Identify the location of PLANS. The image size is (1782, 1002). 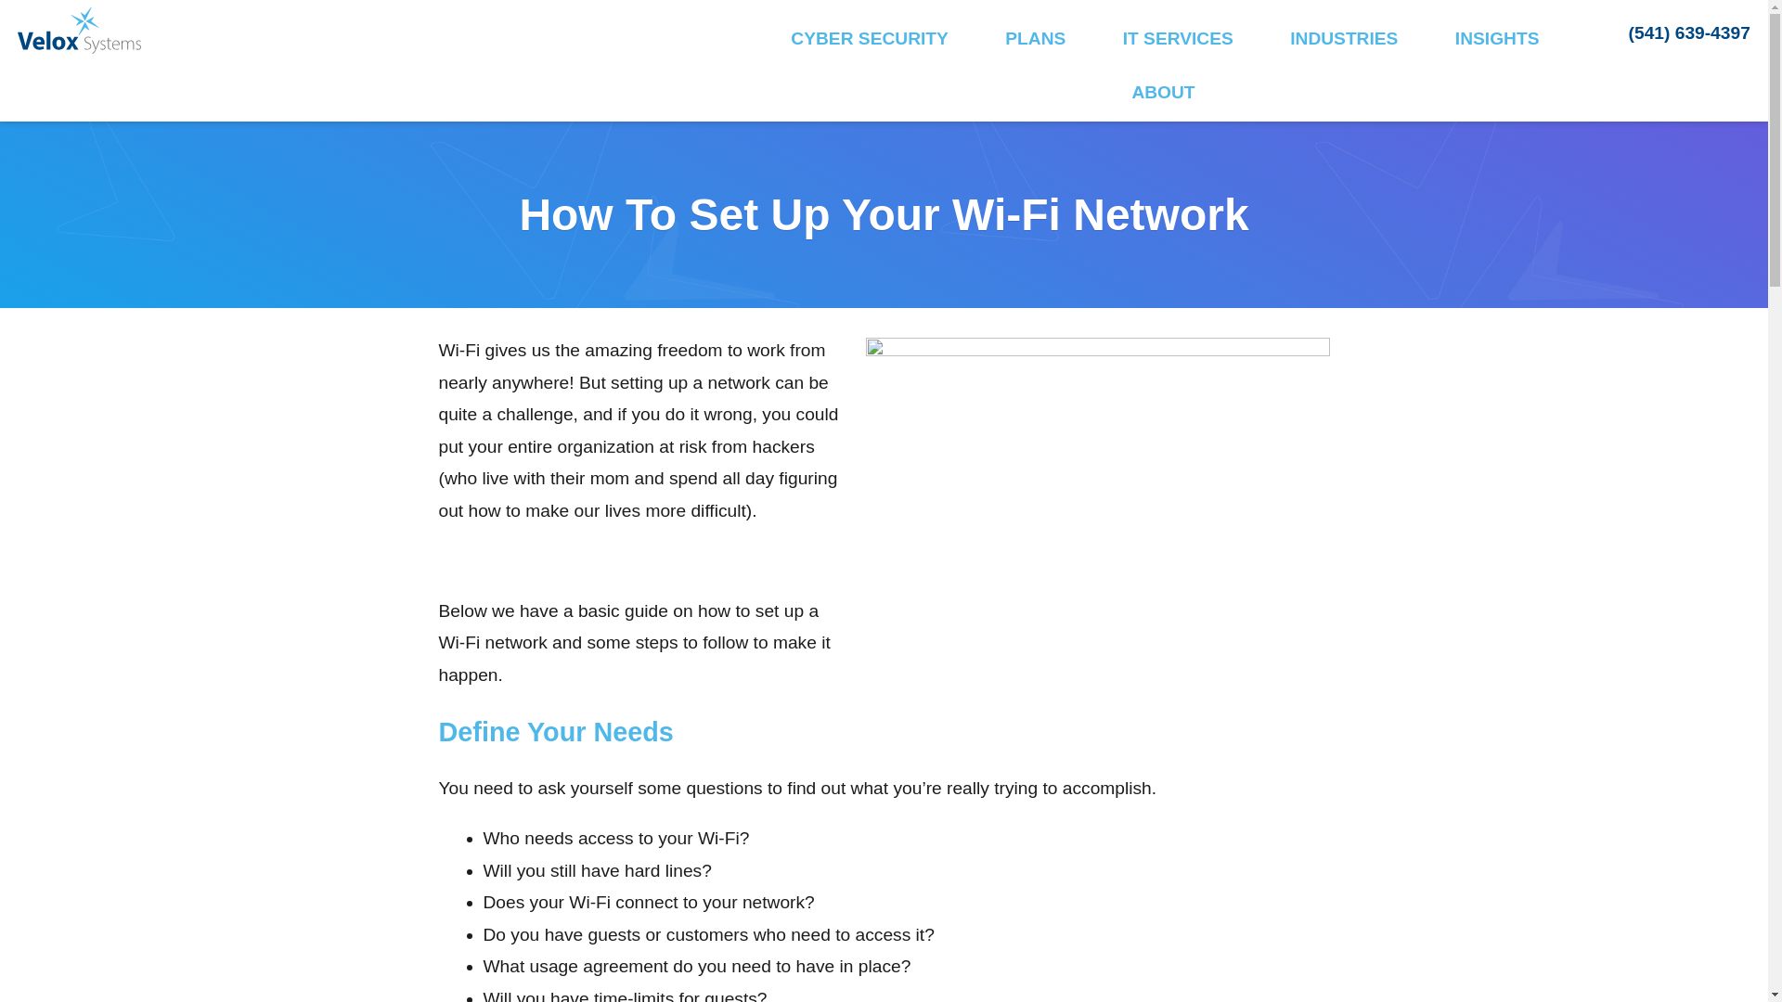
(1035, 41).